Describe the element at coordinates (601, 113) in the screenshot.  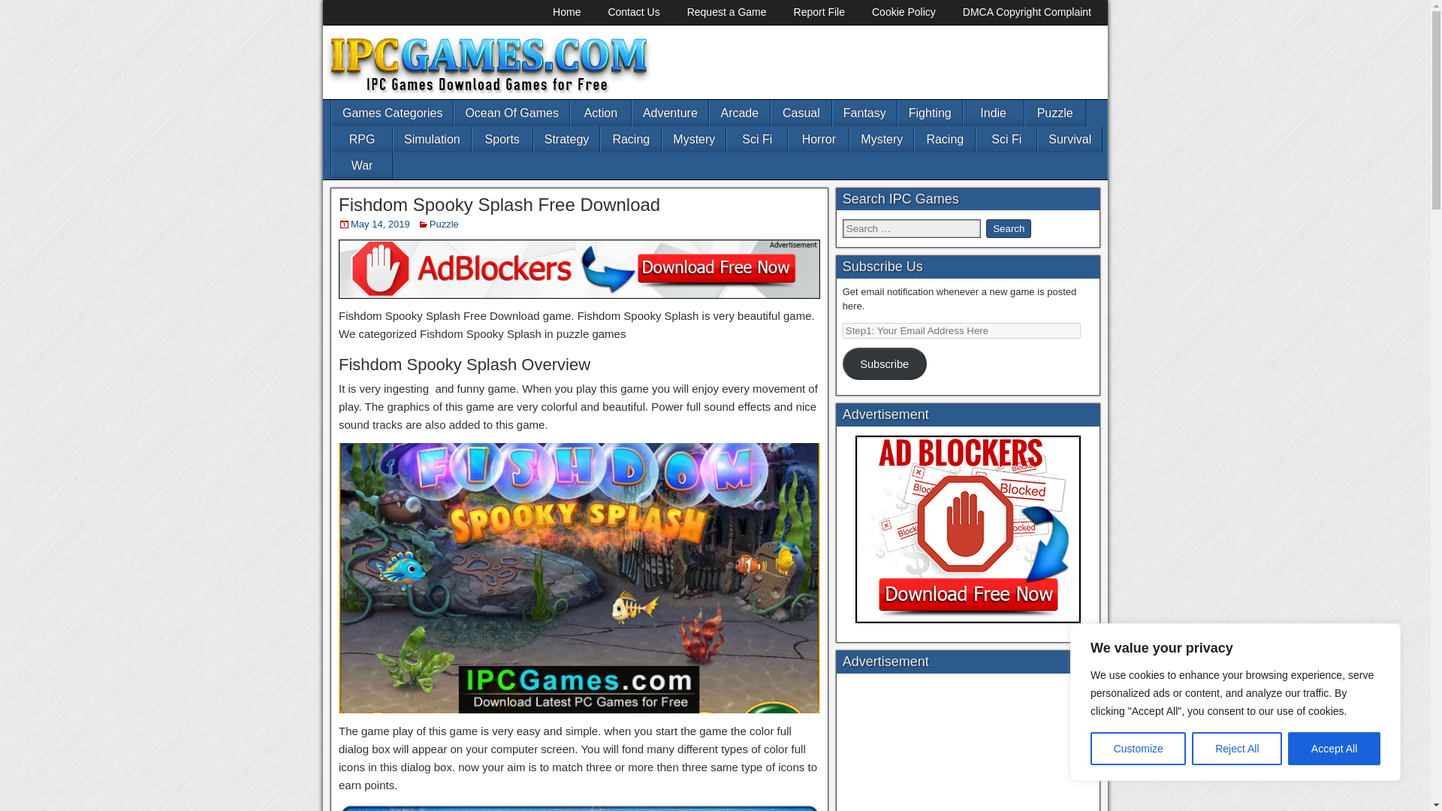
I see `Action` at that location.